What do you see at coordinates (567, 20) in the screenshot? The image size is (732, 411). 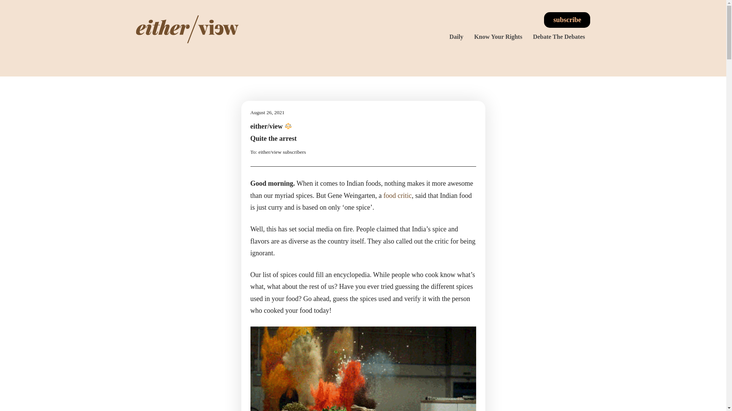 I see `subscribe` at bounding box center [567, 20].